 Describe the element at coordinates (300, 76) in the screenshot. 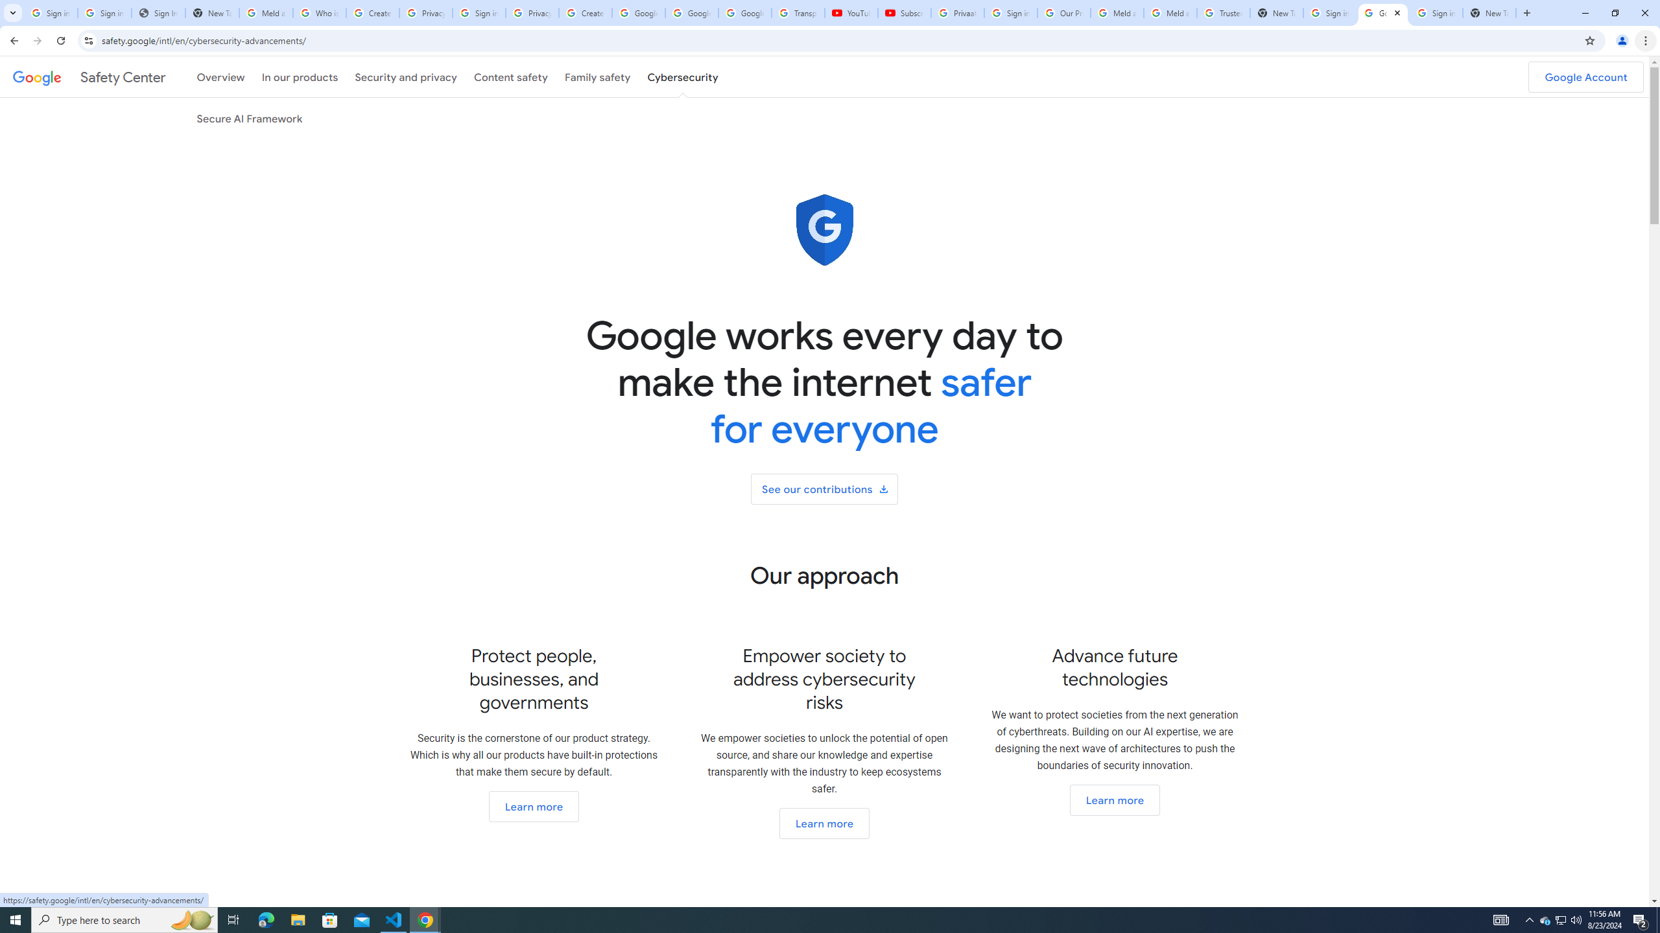

I see `In our products` at that location.